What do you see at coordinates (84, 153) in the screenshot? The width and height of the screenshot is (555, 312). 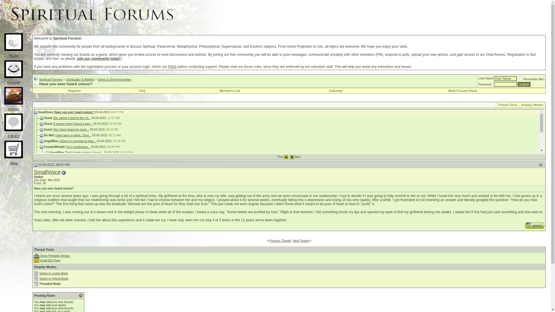 I see `That's lovely cosmic. It must...` at bounding box center [84, 153].